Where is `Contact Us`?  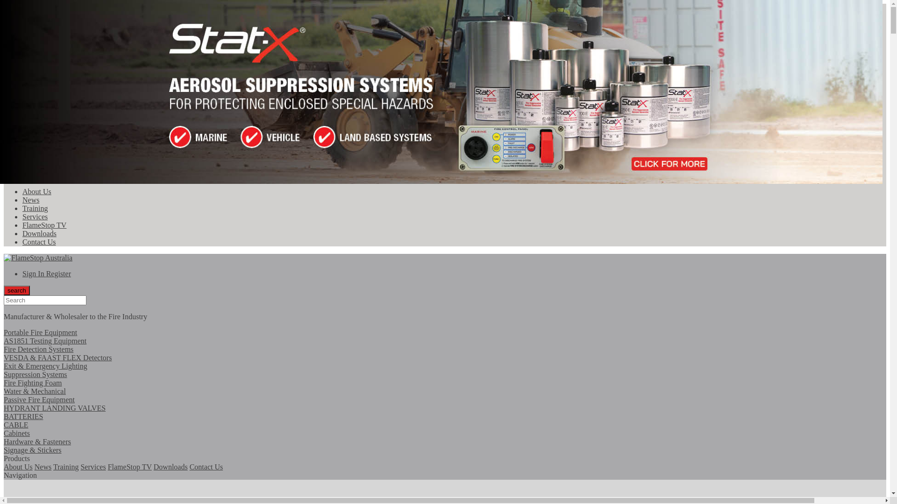 Contact Us is located at coordinates (206, 467).